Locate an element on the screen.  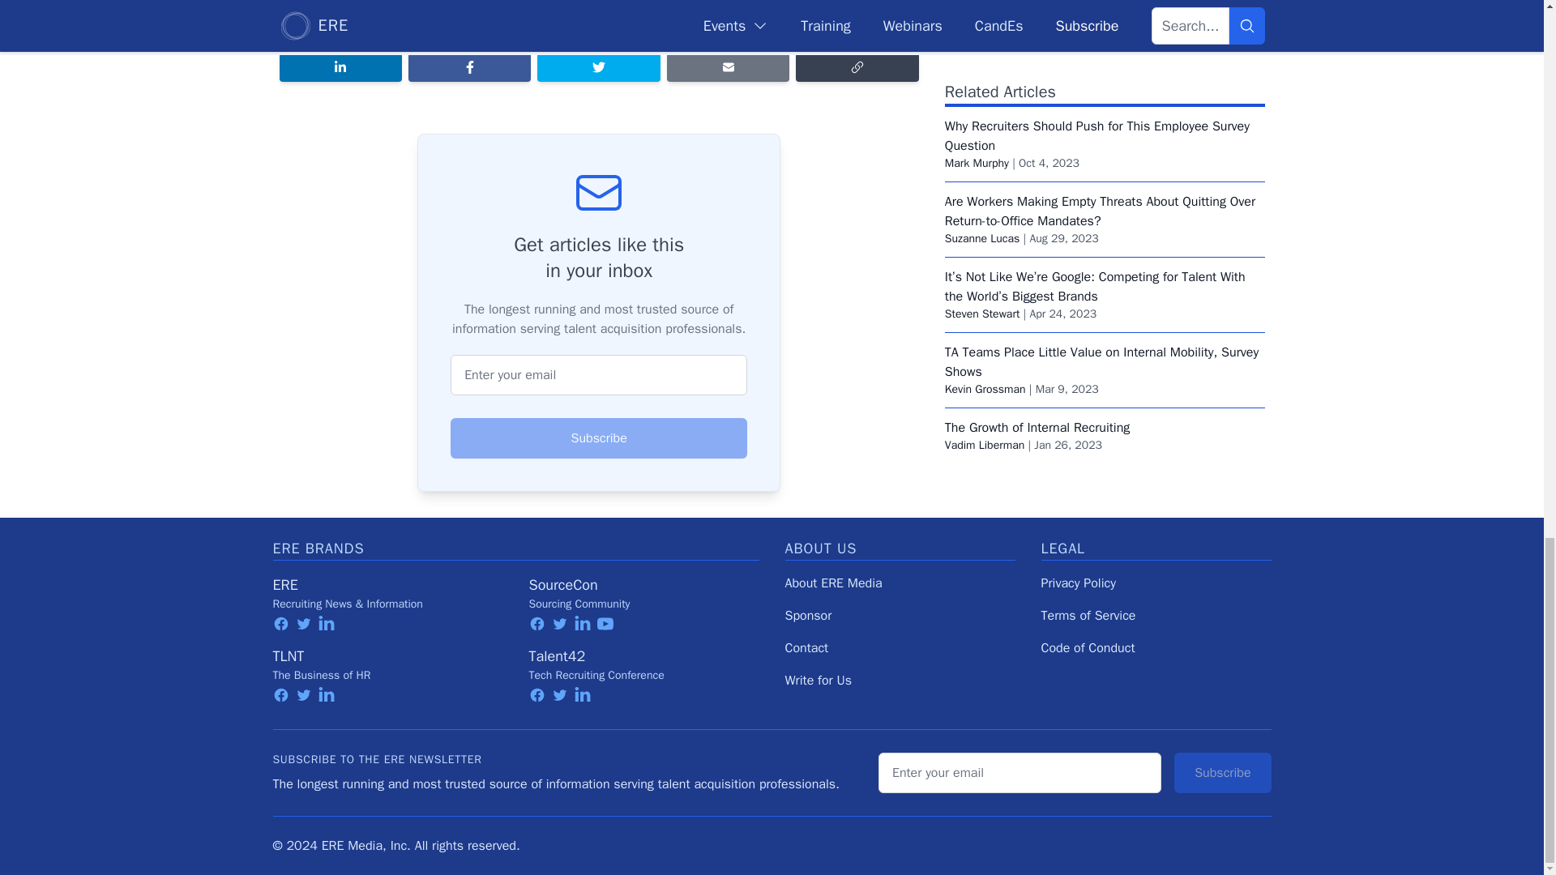
Steven Stewart is located at coordinates (982, 290).